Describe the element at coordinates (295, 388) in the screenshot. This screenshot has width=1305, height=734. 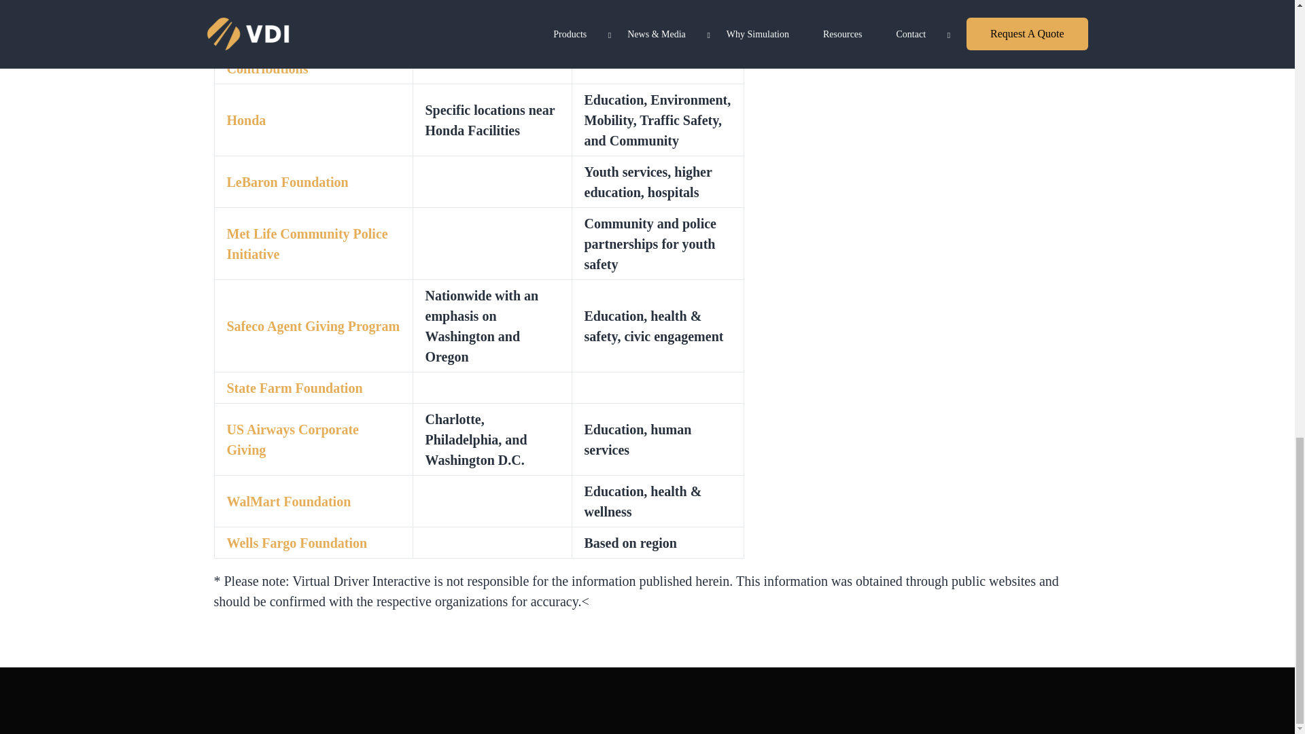
I see `State Farm Foundation` at that location.